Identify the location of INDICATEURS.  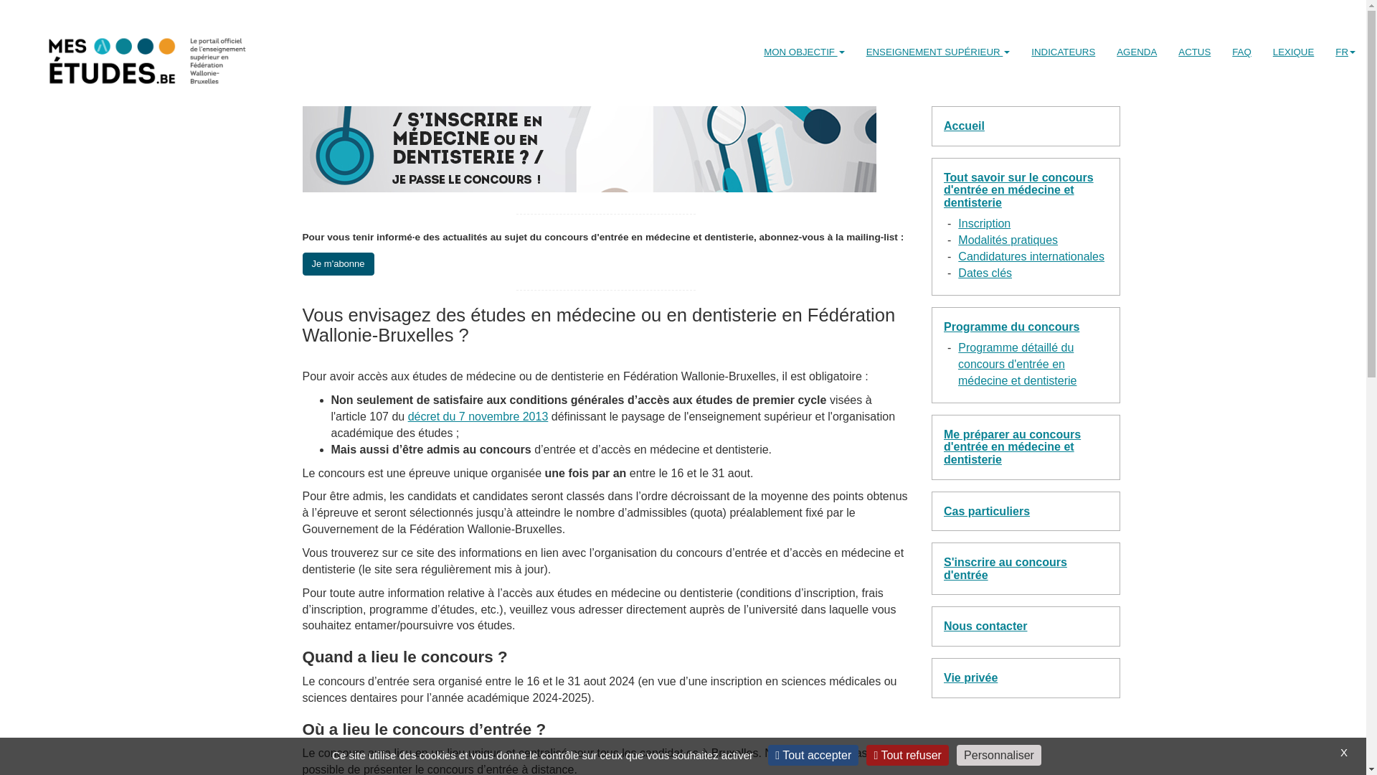
(1063, 52).